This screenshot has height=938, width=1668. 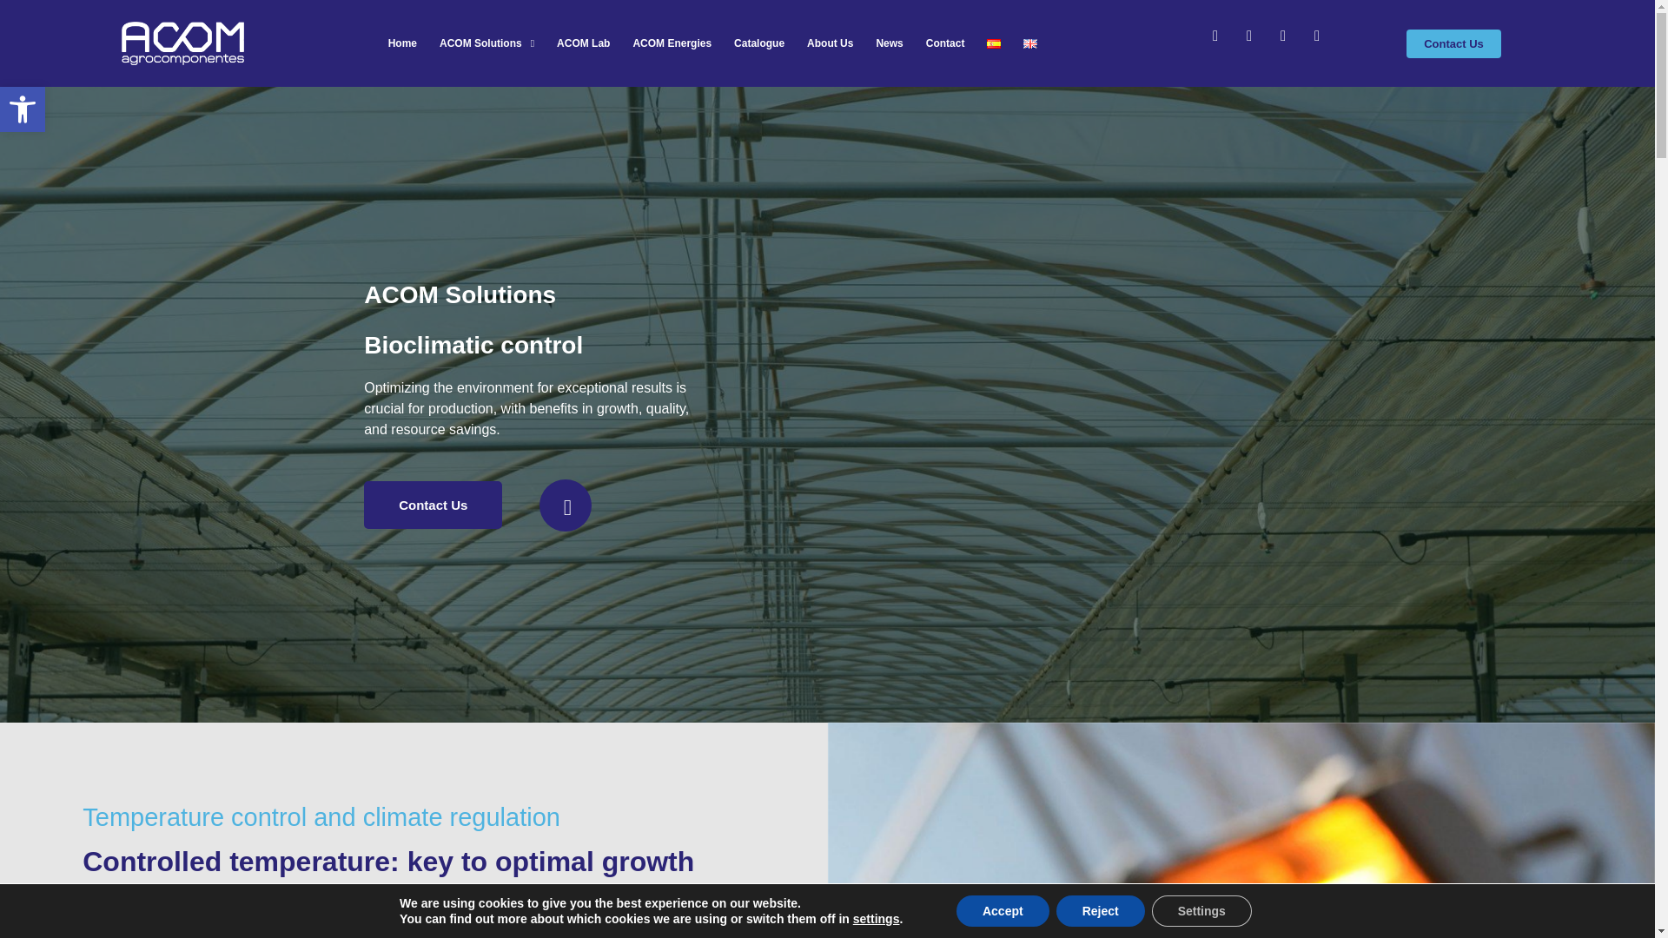 What do you see at coordinates (759, 43) in the screenshot?
I see `Accessibility Tools` at bounding box center [759, 43].